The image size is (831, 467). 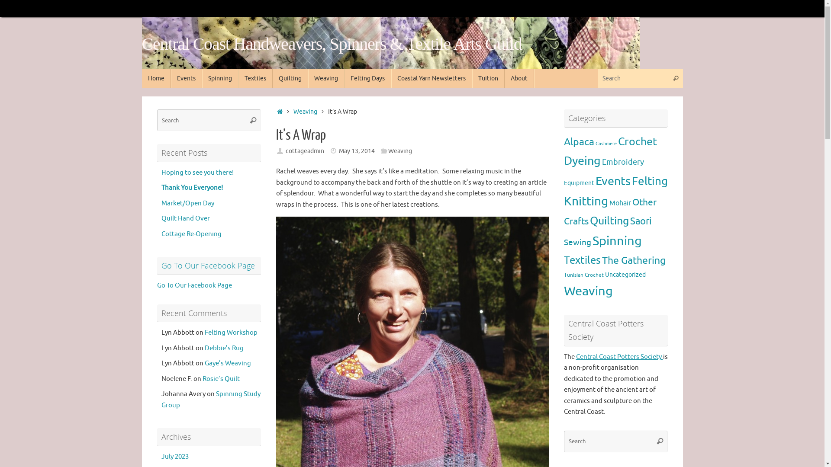 What do you see at coordinates (187, 203) in the screenshot?
I see `Market/Open Day` at bounding box center [187, 203].